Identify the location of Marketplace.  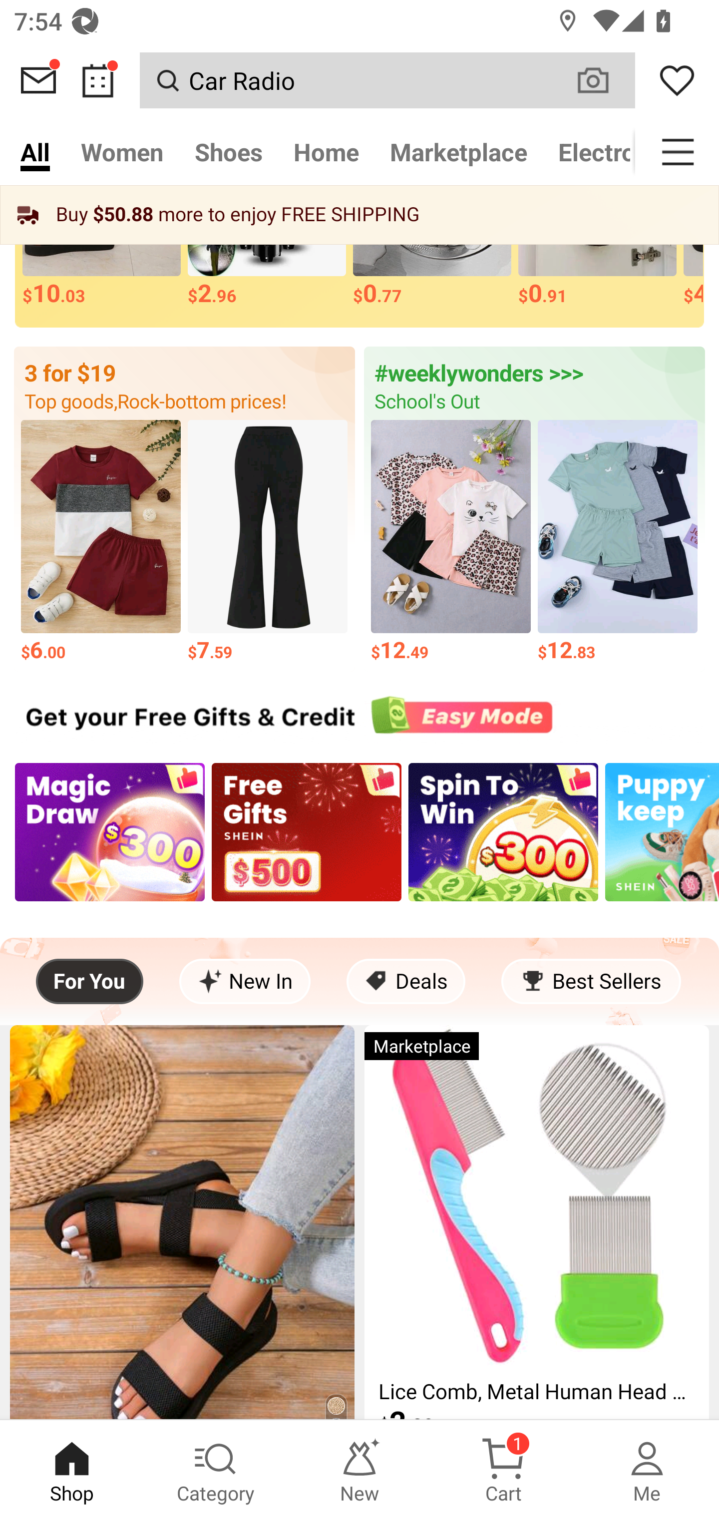
(458, 152).